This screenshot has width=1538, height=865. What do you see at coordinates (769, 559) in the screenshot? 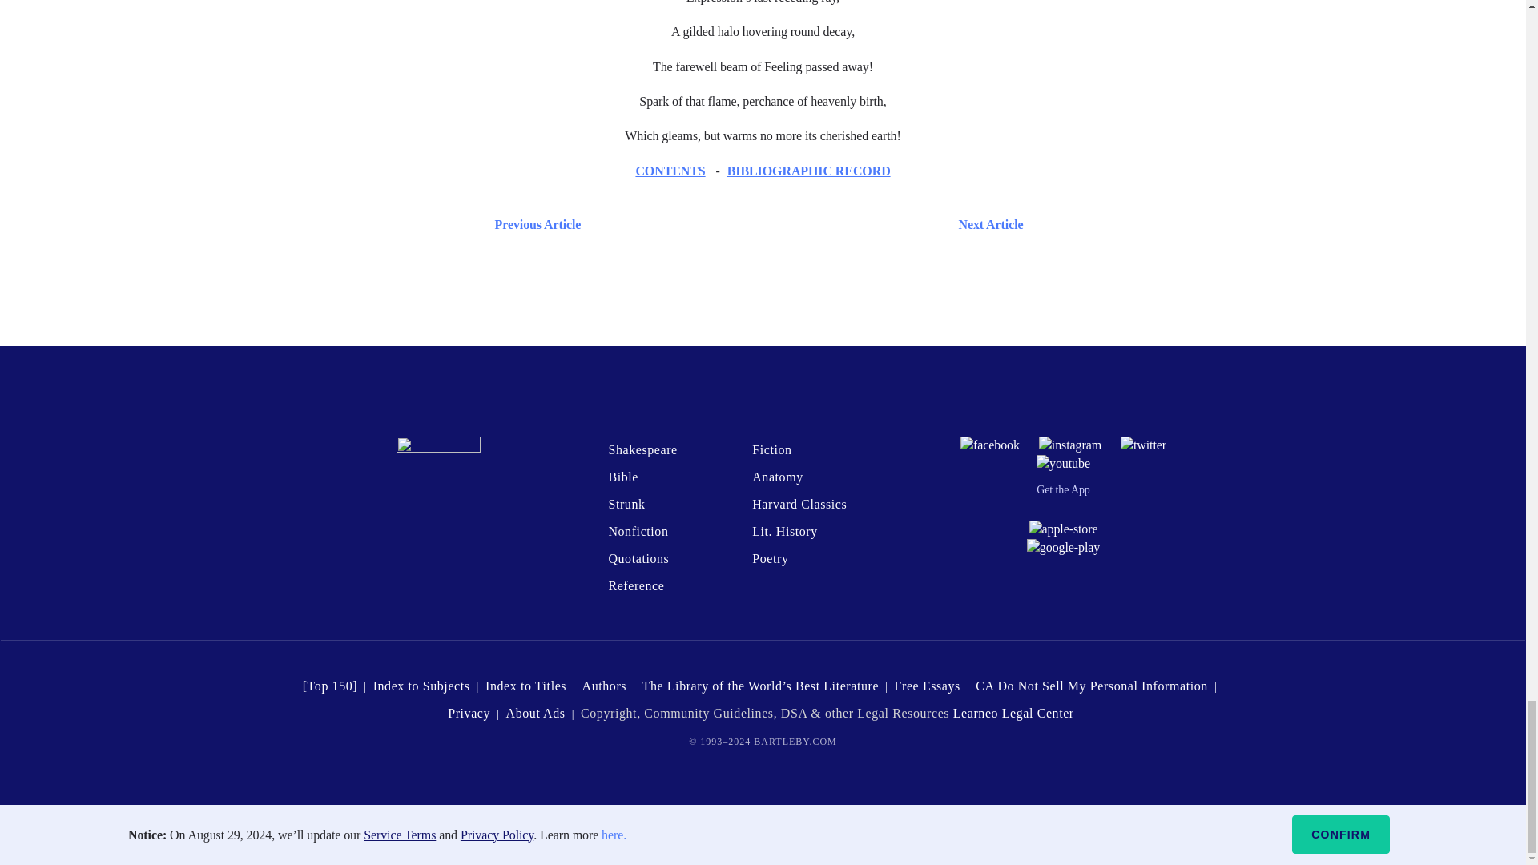
I see `Poetry` at bounding box center [769, 559].